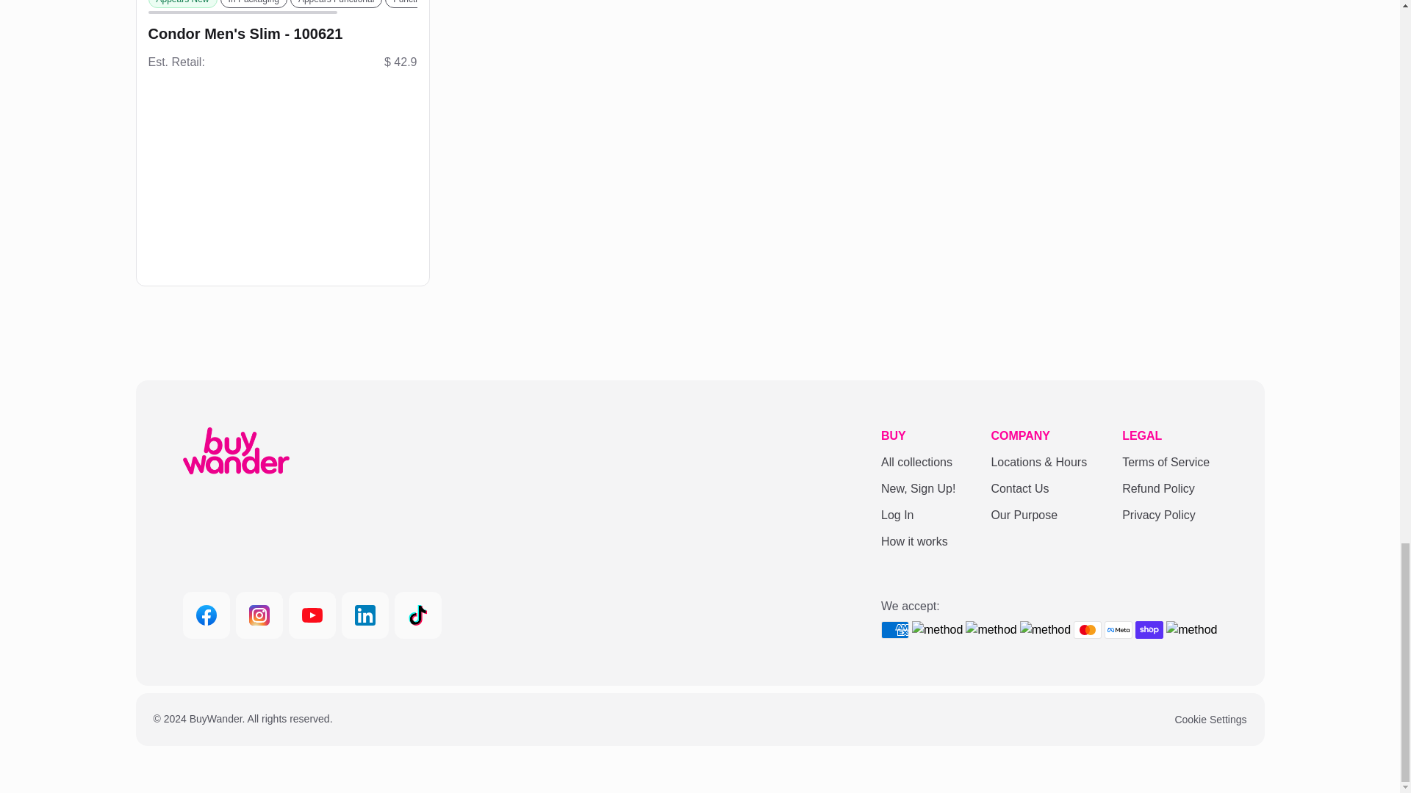 The width and height of the screenshot is (1411, 793). Describe the element at coordinates (417, 615) in the screenshot. I see `Tiktok` at that location.